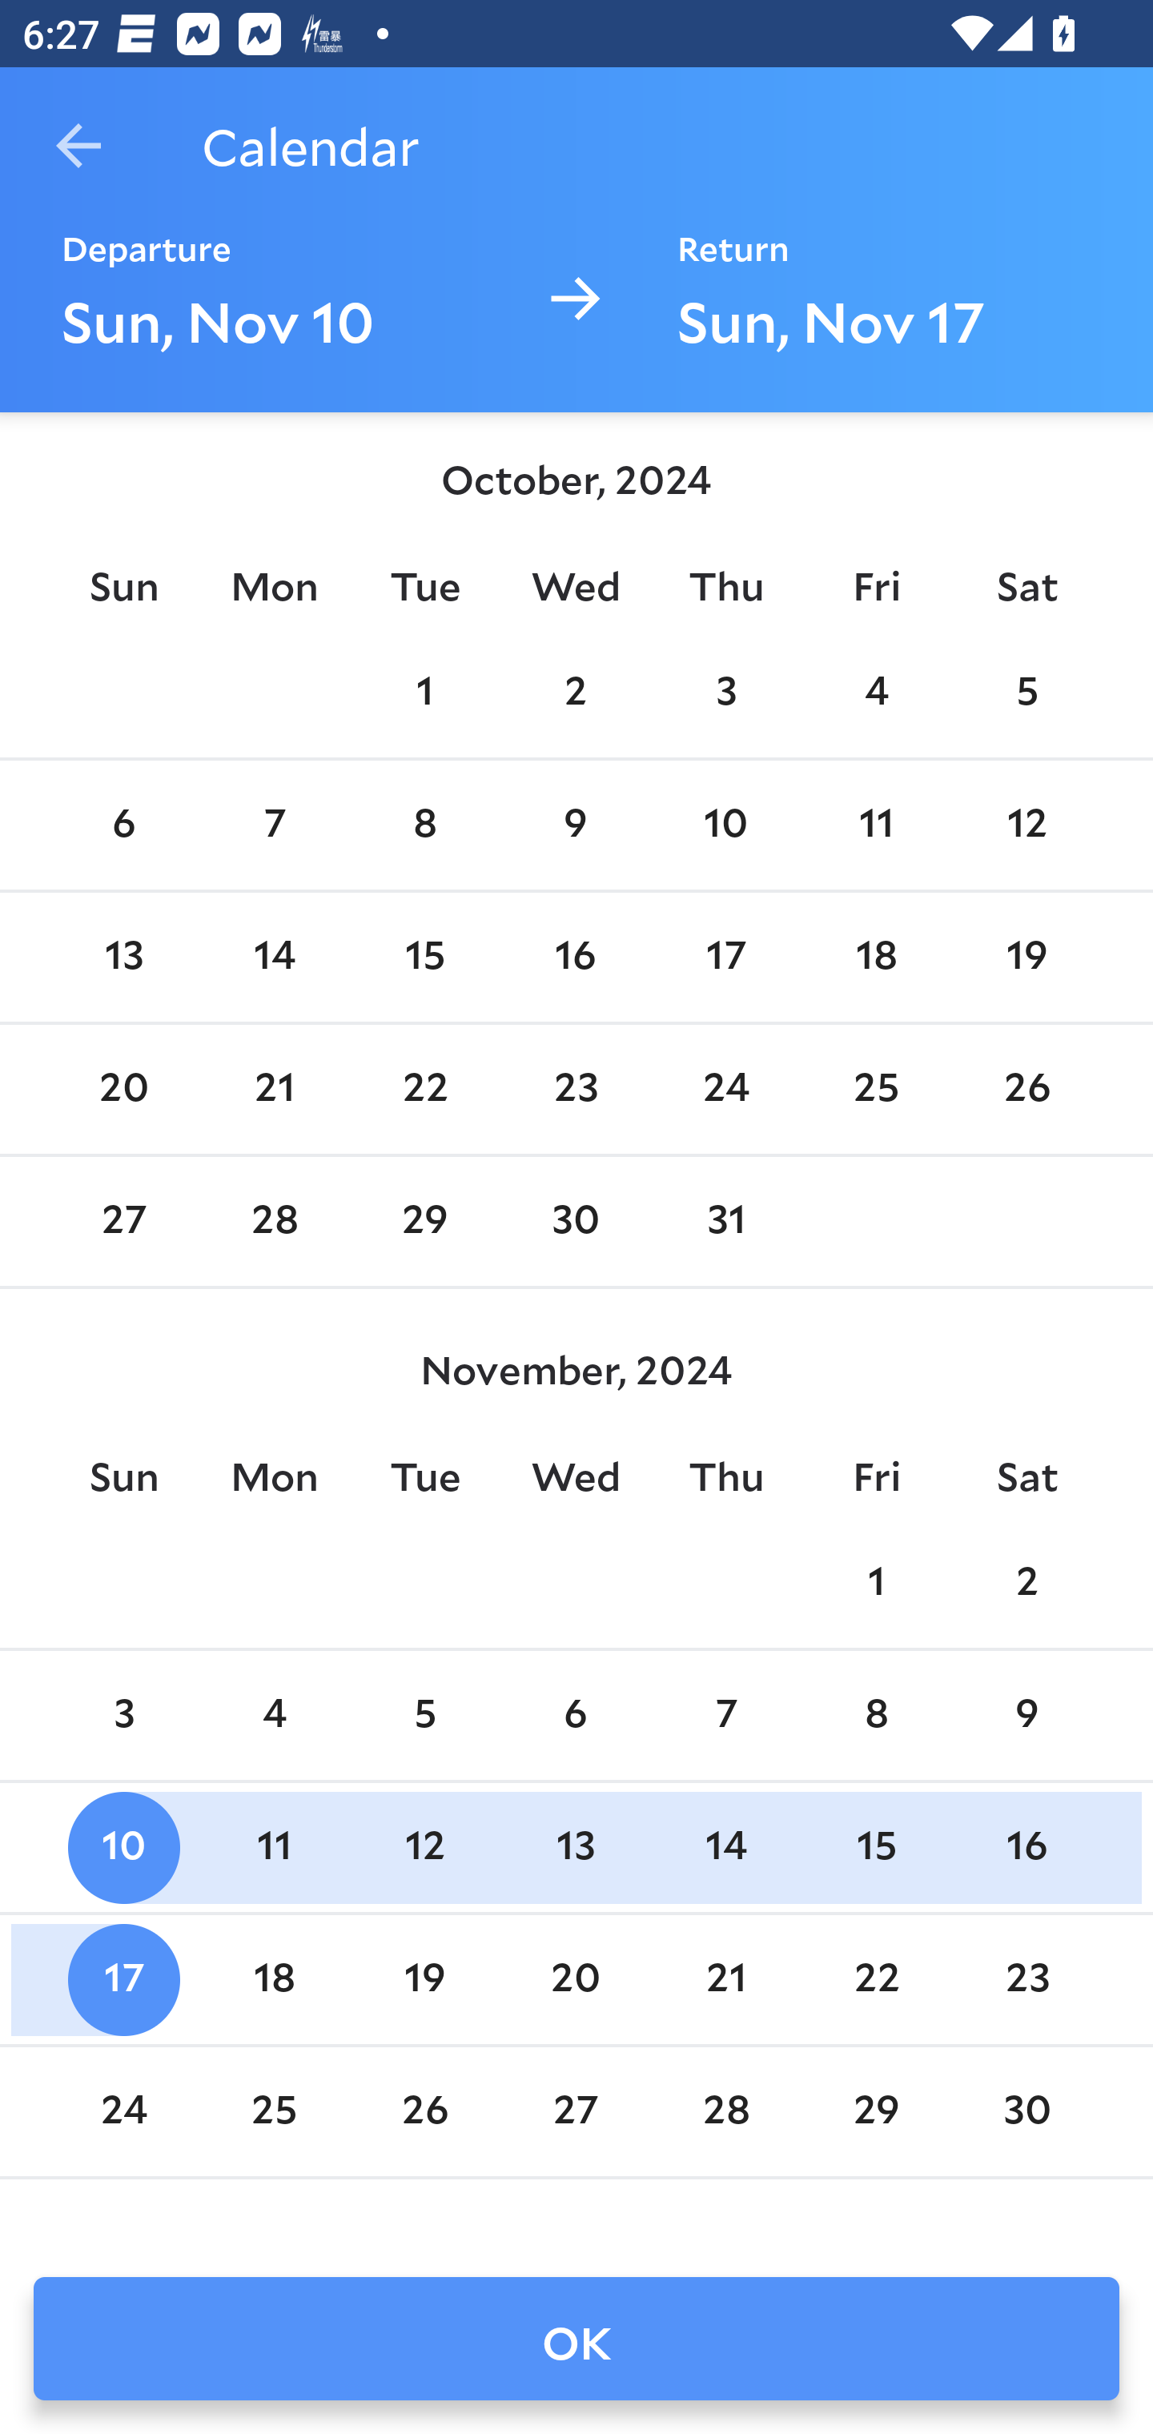 The image size is (1153, 2434). I want to click on 14, so click(725, 1847).